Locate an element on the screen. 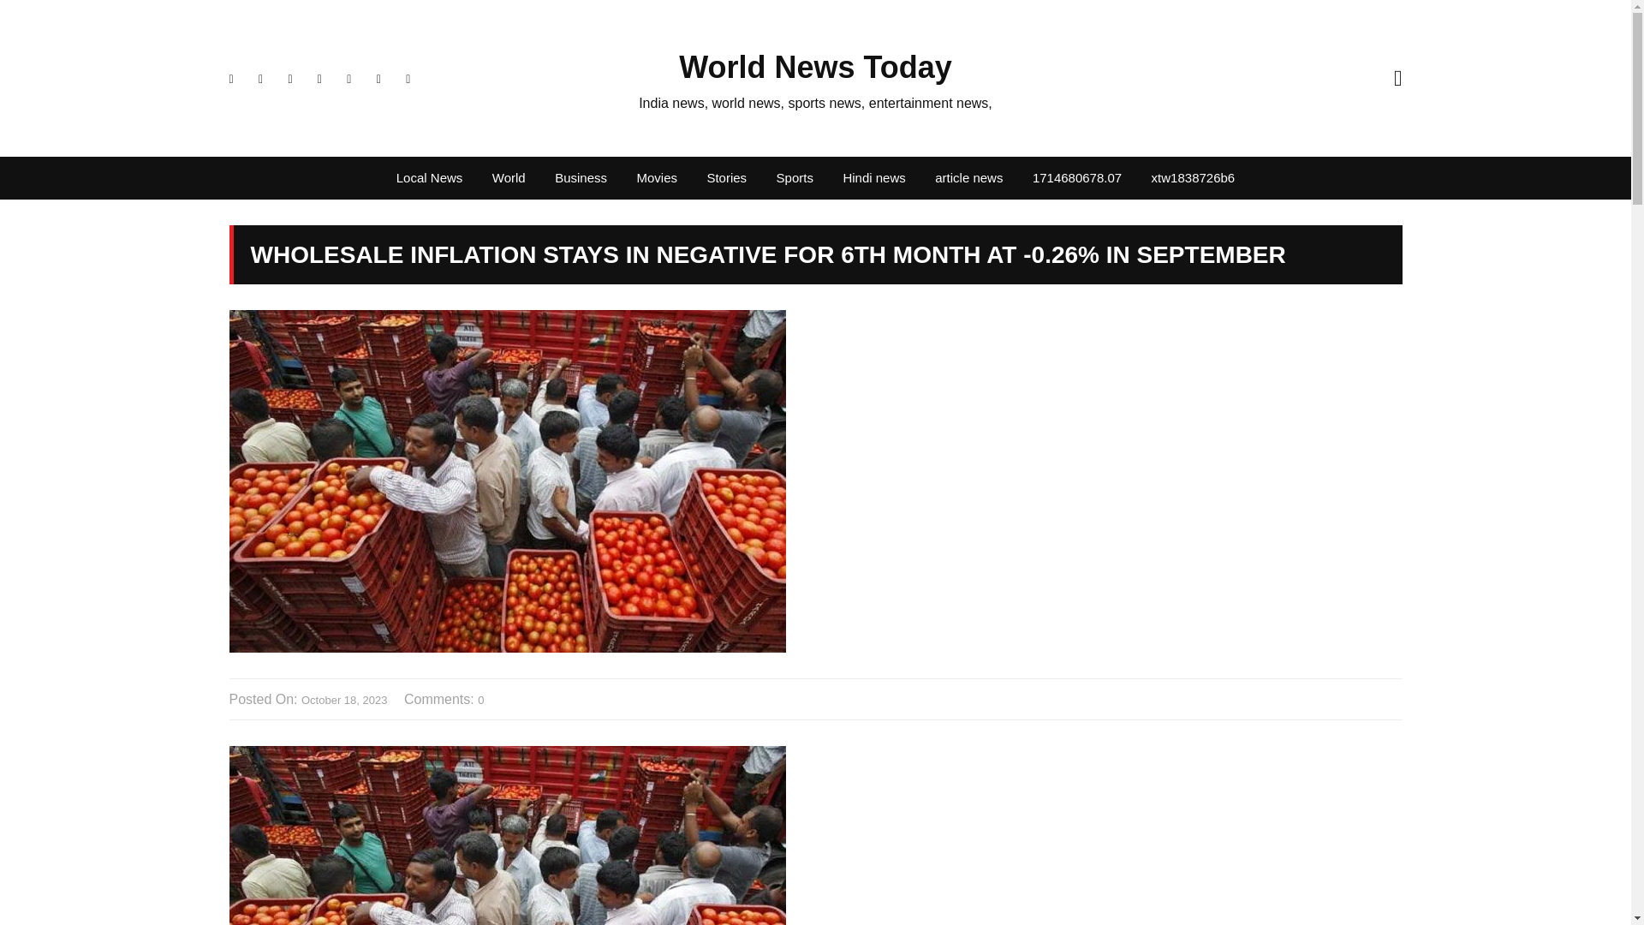  World is located at coordinates (509, 178).